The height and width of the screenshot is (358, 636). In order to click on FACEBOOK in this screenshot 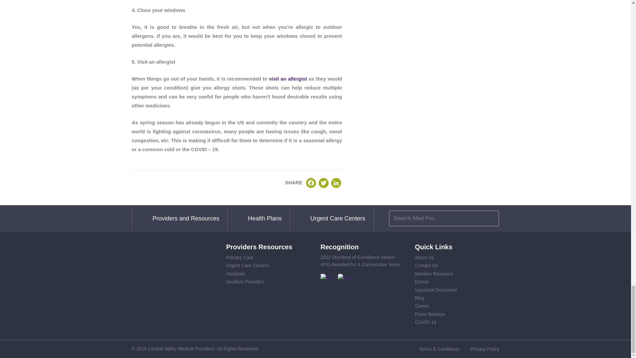, I will do `click(311, 183)`.